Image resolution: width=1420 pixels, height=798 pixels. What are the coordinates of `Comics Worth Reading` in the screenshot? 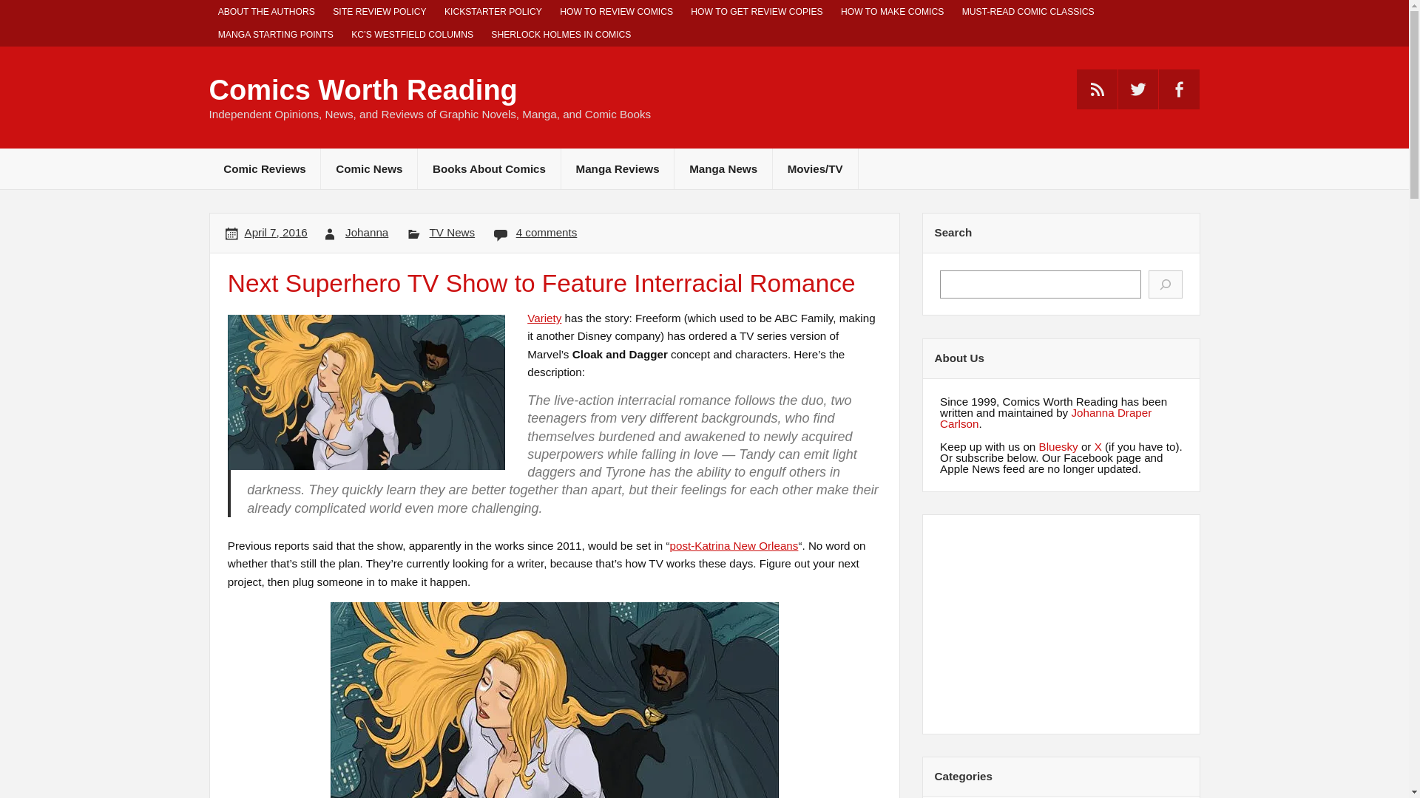 It's located at (362, 90).